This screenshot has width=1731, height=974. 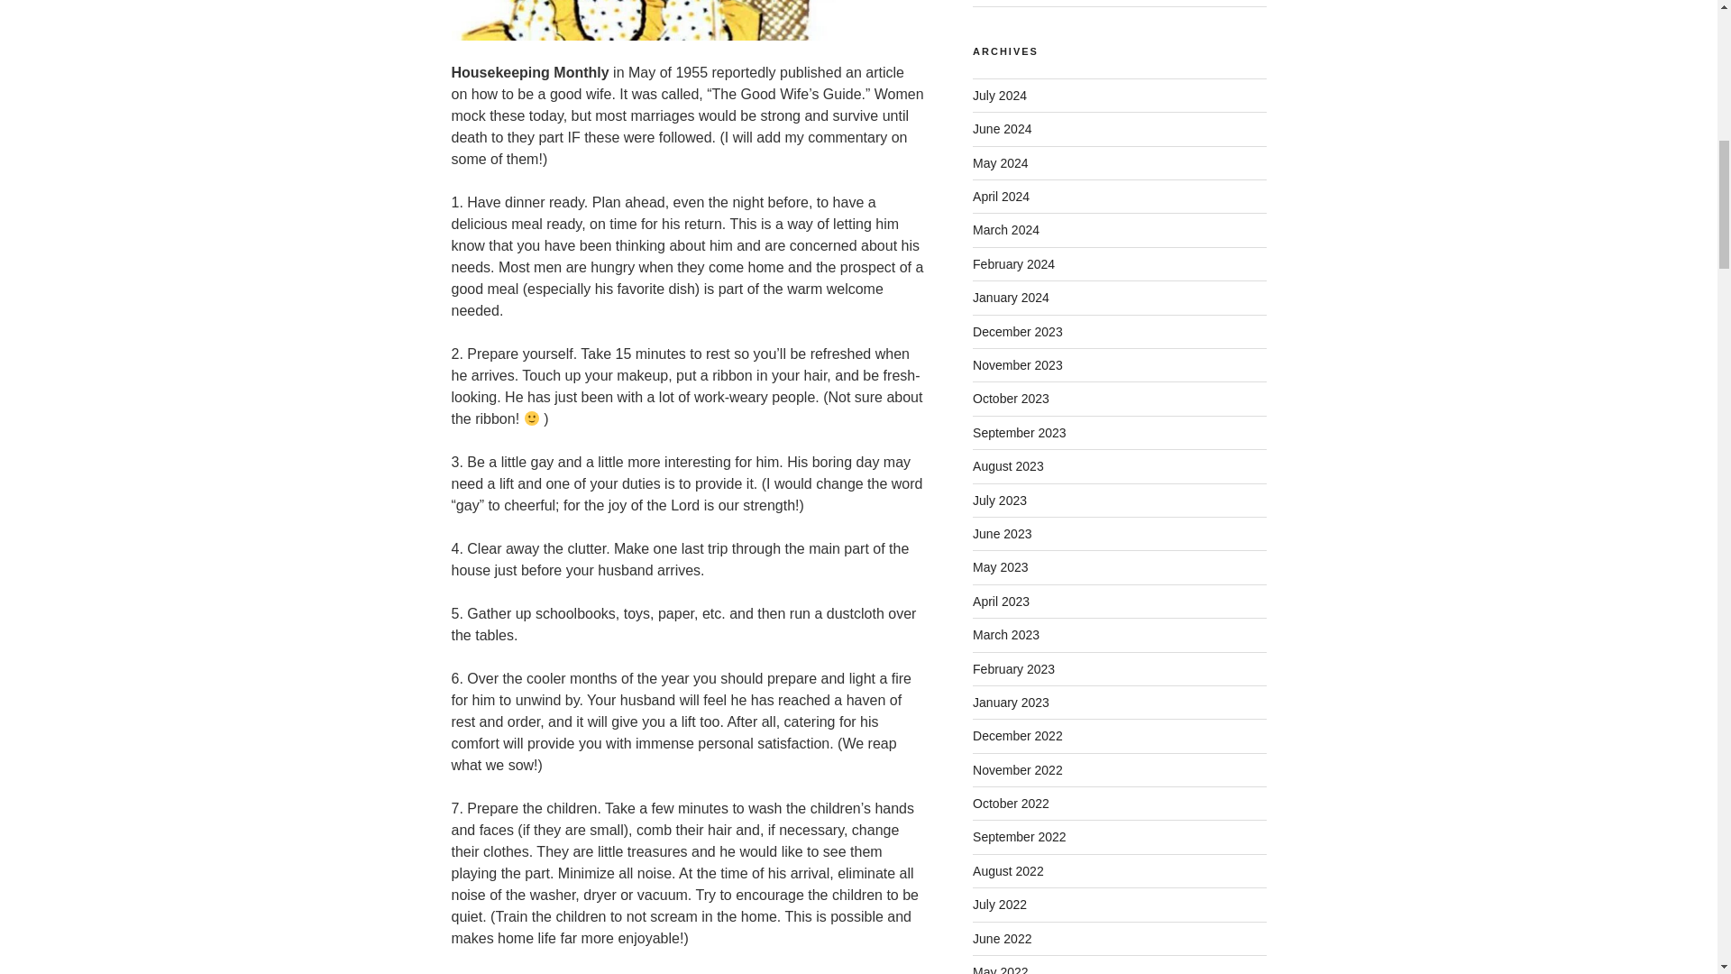 I want to click on June 2023, so click(x=1003, y=534).